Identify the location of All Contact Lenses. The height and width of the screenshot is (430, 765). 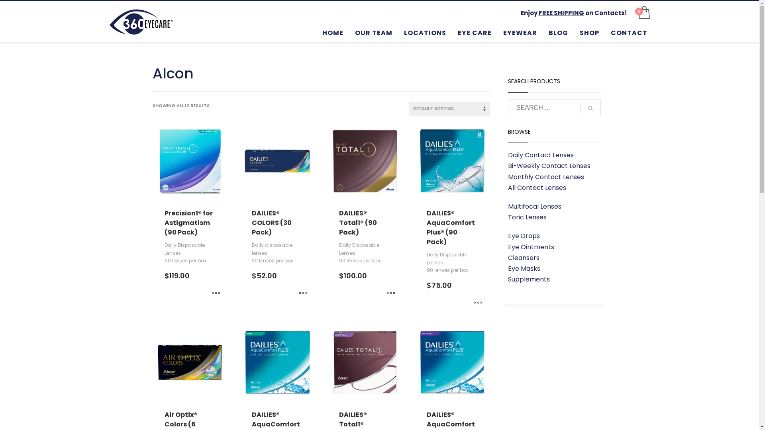
(537, 188).